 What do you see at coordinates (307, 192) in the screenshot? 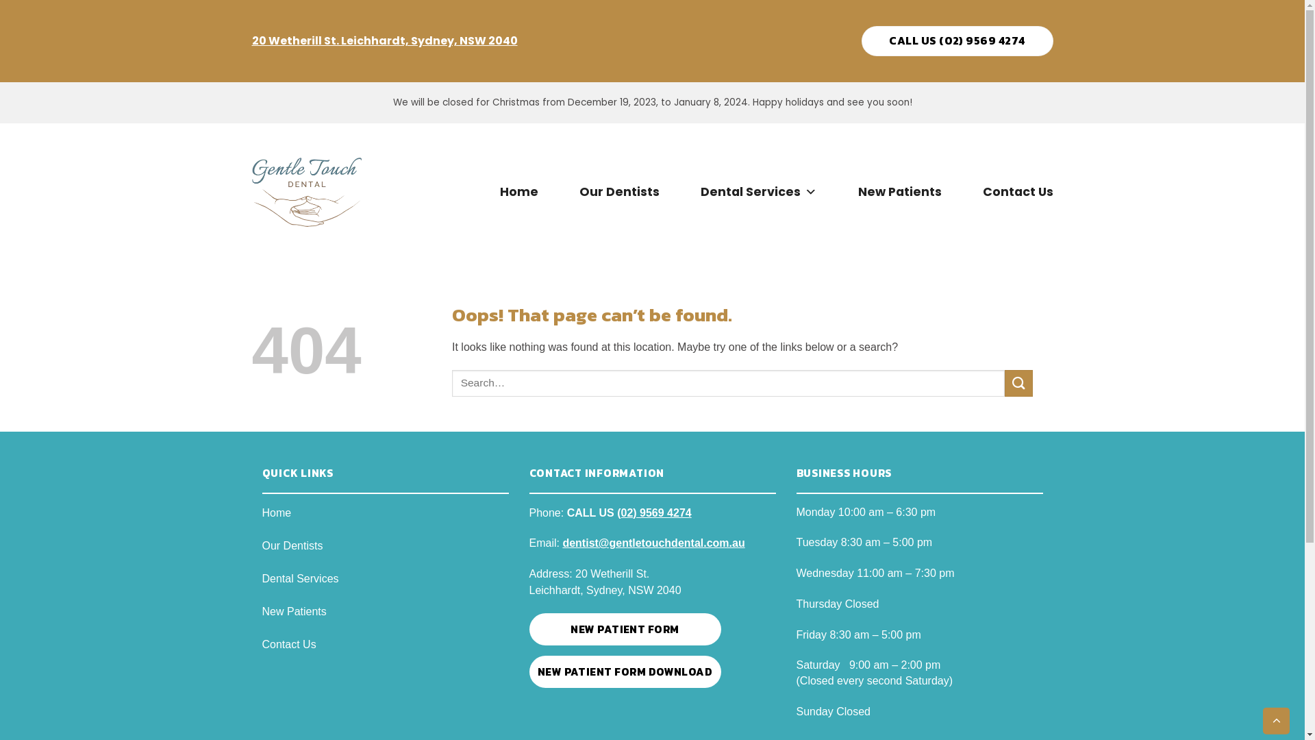
I see `Gentle Touch Dental` at bounding box center [307, 192].